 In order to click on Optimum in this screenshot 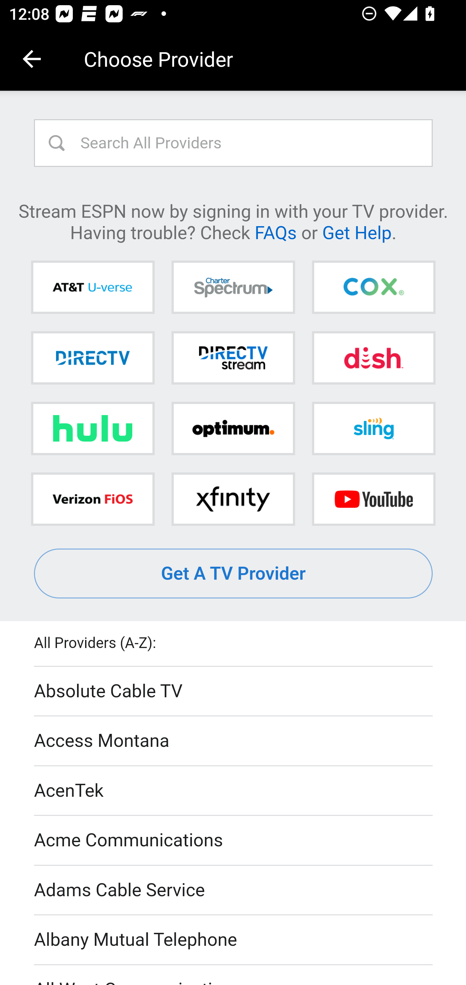, I will do `click(233, 428)`.